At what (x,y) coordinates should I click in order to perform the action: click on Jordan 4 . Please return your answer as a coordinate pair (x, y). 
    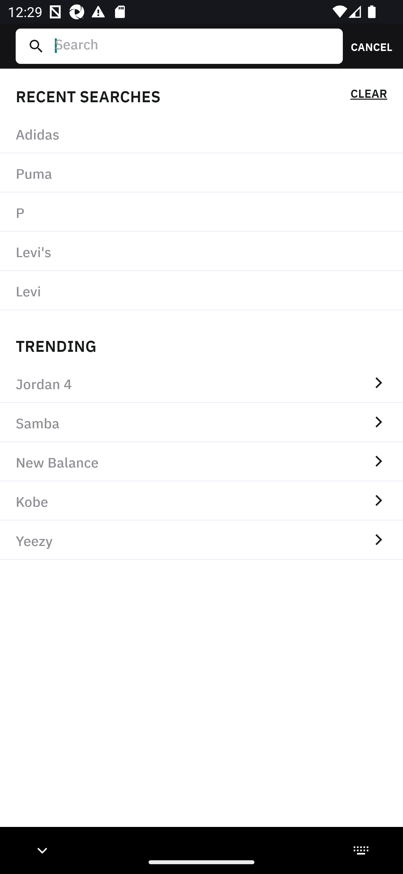
    Looking at the image, I should click on (201, 383).